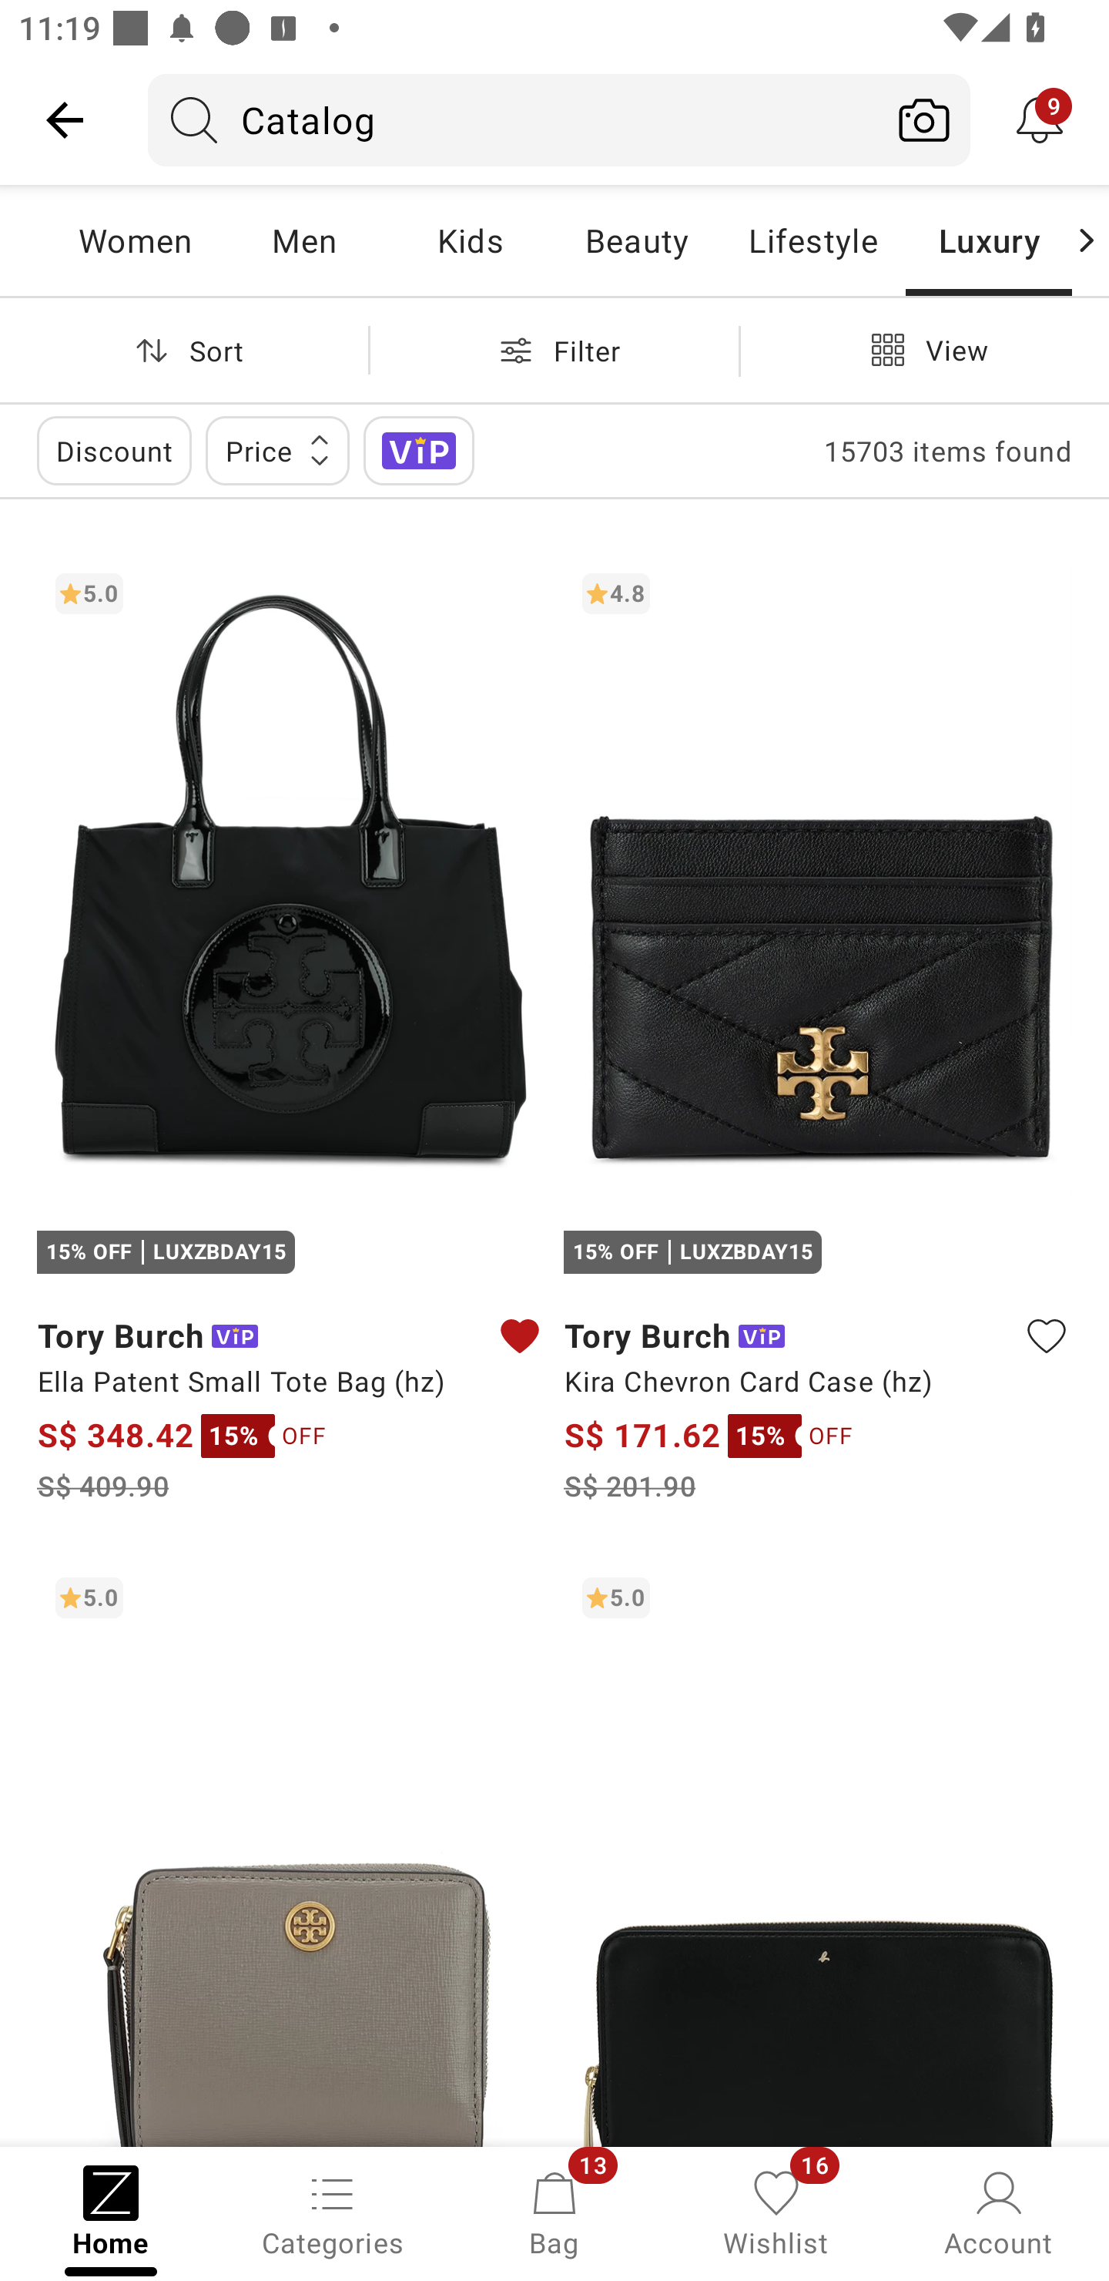 The height and width of the screenshot is (2281, 1109). Describe the element at coordinates (776, 2212) in the screenshot. I see `Wishlist, 16 new notifications Wishlist` at that location.